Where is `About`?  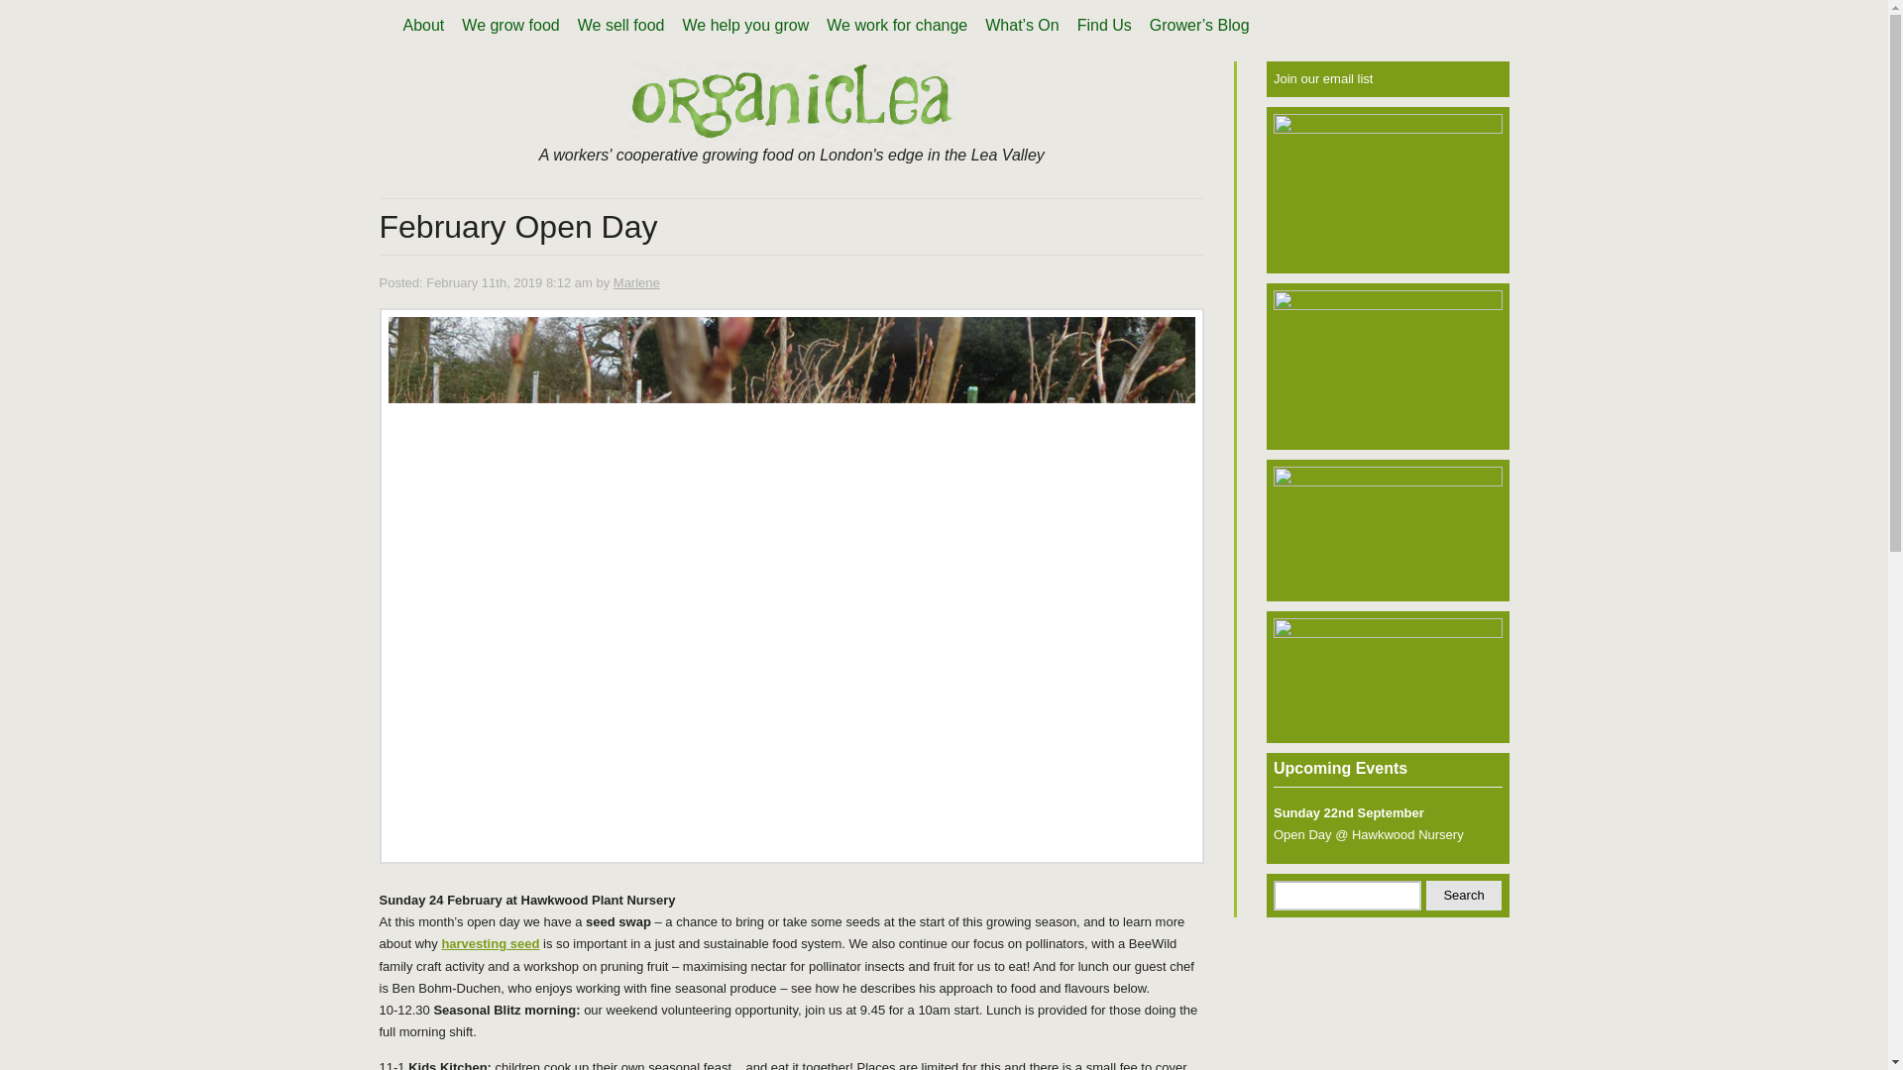 About is located at coordinates (424, 26).